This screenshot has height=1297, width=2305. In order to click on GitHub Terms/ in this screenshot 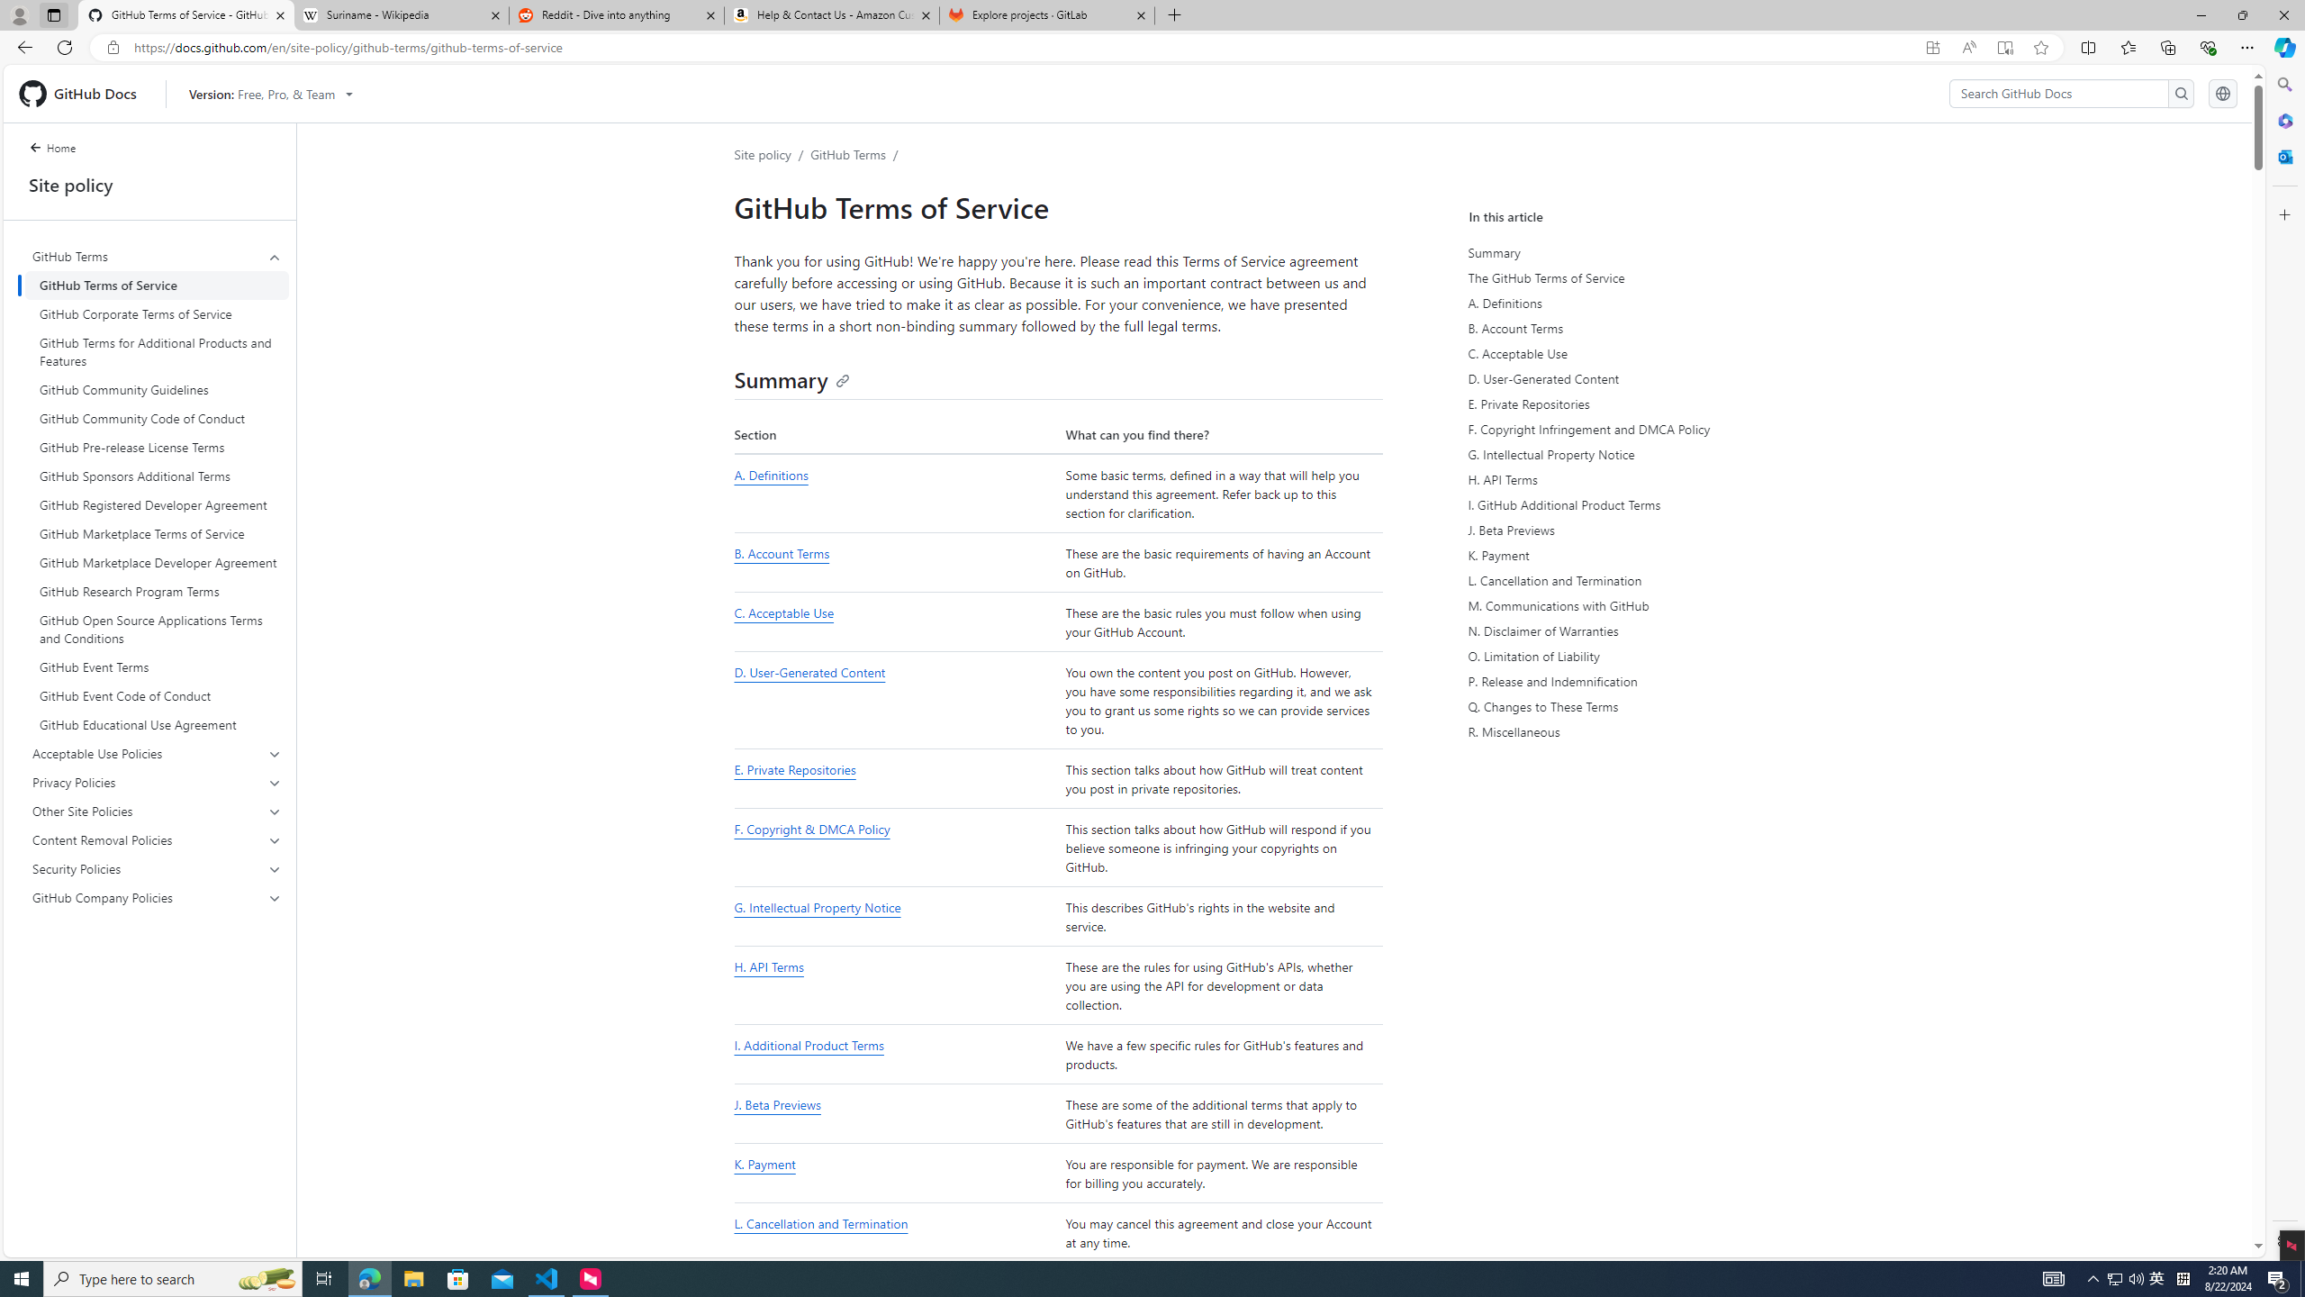, I will do `click(859, 154)`.